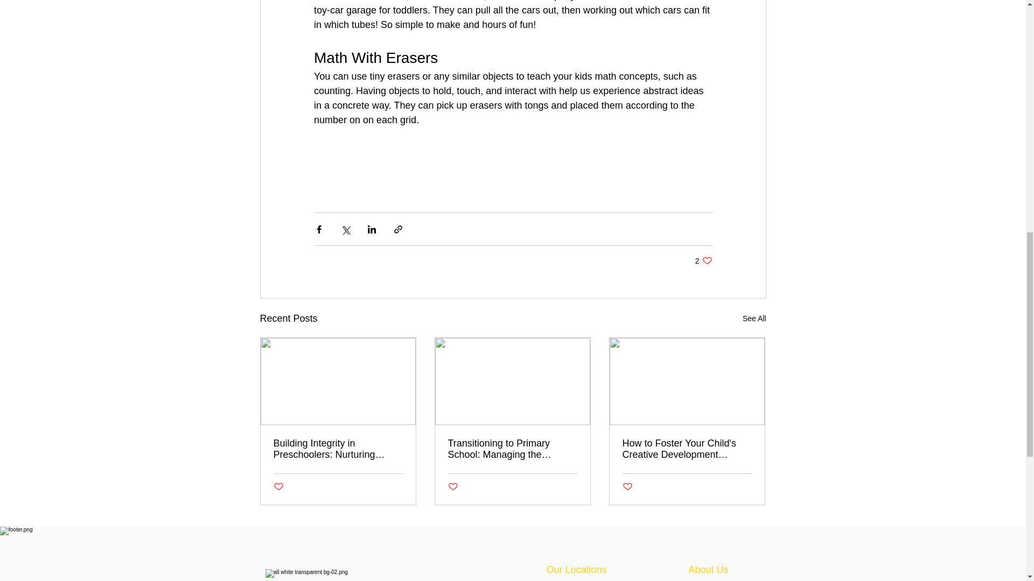 The width and height of the screenshot is (1034, 581). What do you see at coordinates (452, 486) in the screenshot?
I see `Post not marked as liked` at bounding box center [452, 486].